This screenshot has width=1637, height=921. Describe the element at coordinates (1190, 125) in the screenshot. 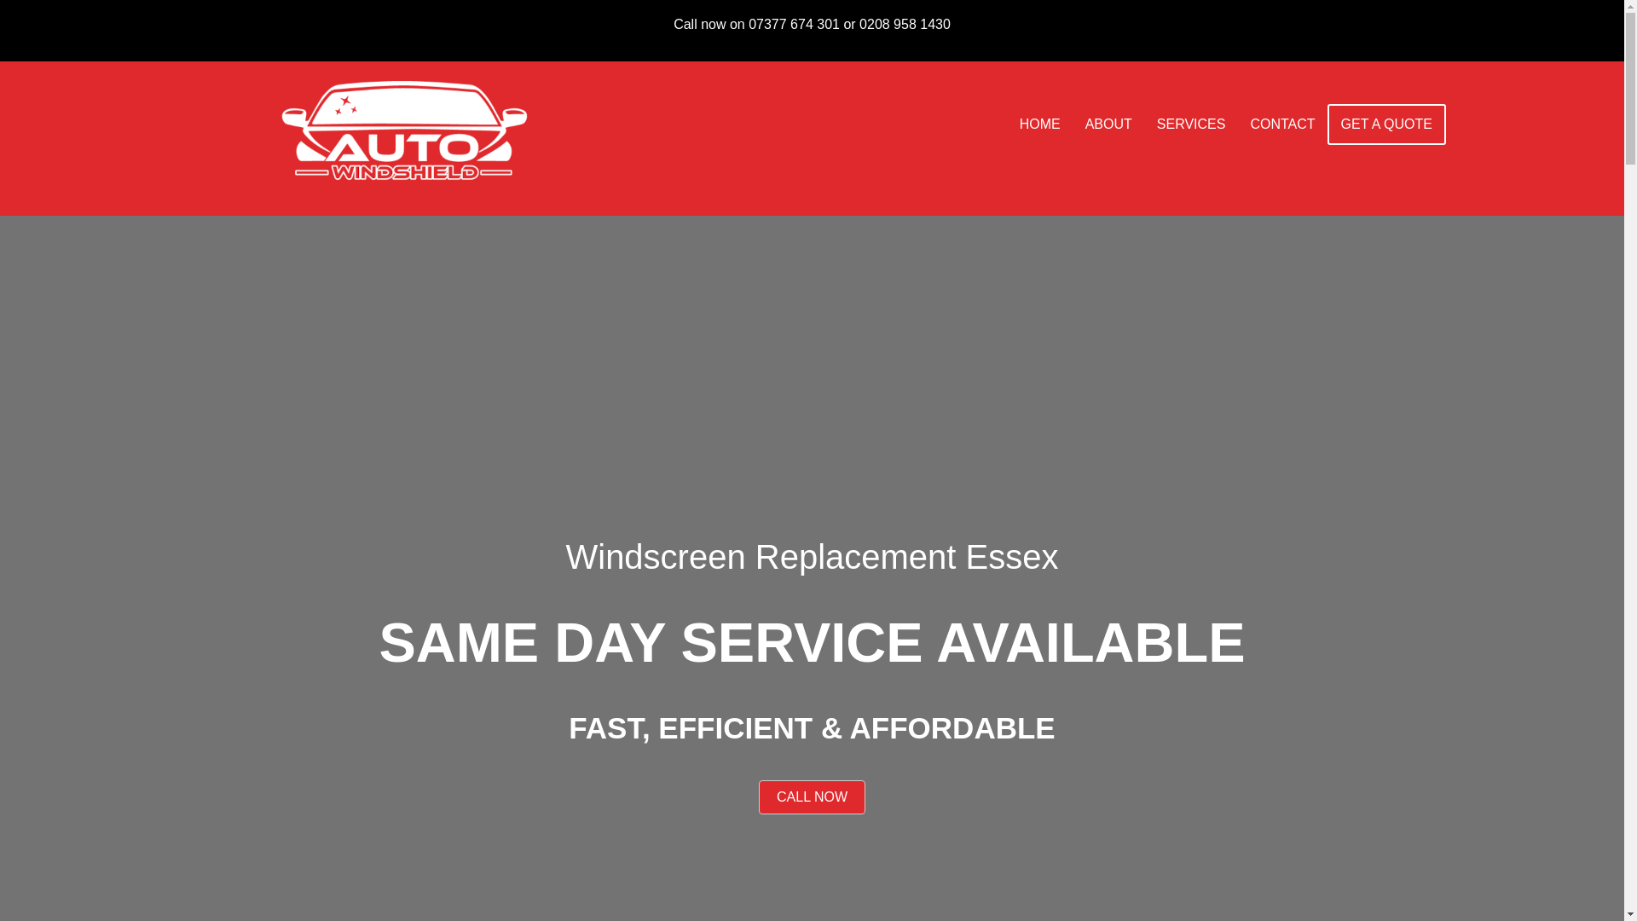

I see `SERVICES` at that location.